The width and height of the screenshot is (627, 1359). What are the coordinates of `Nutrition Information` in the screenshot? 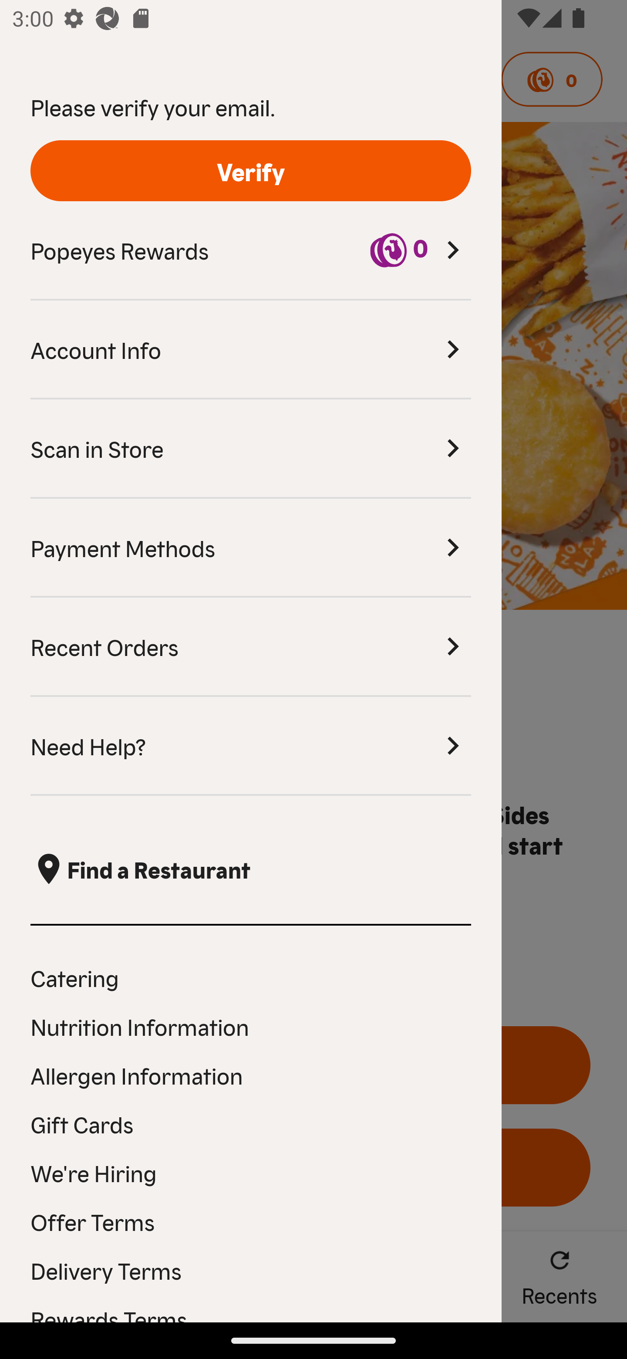 It's located at (251, 1026).